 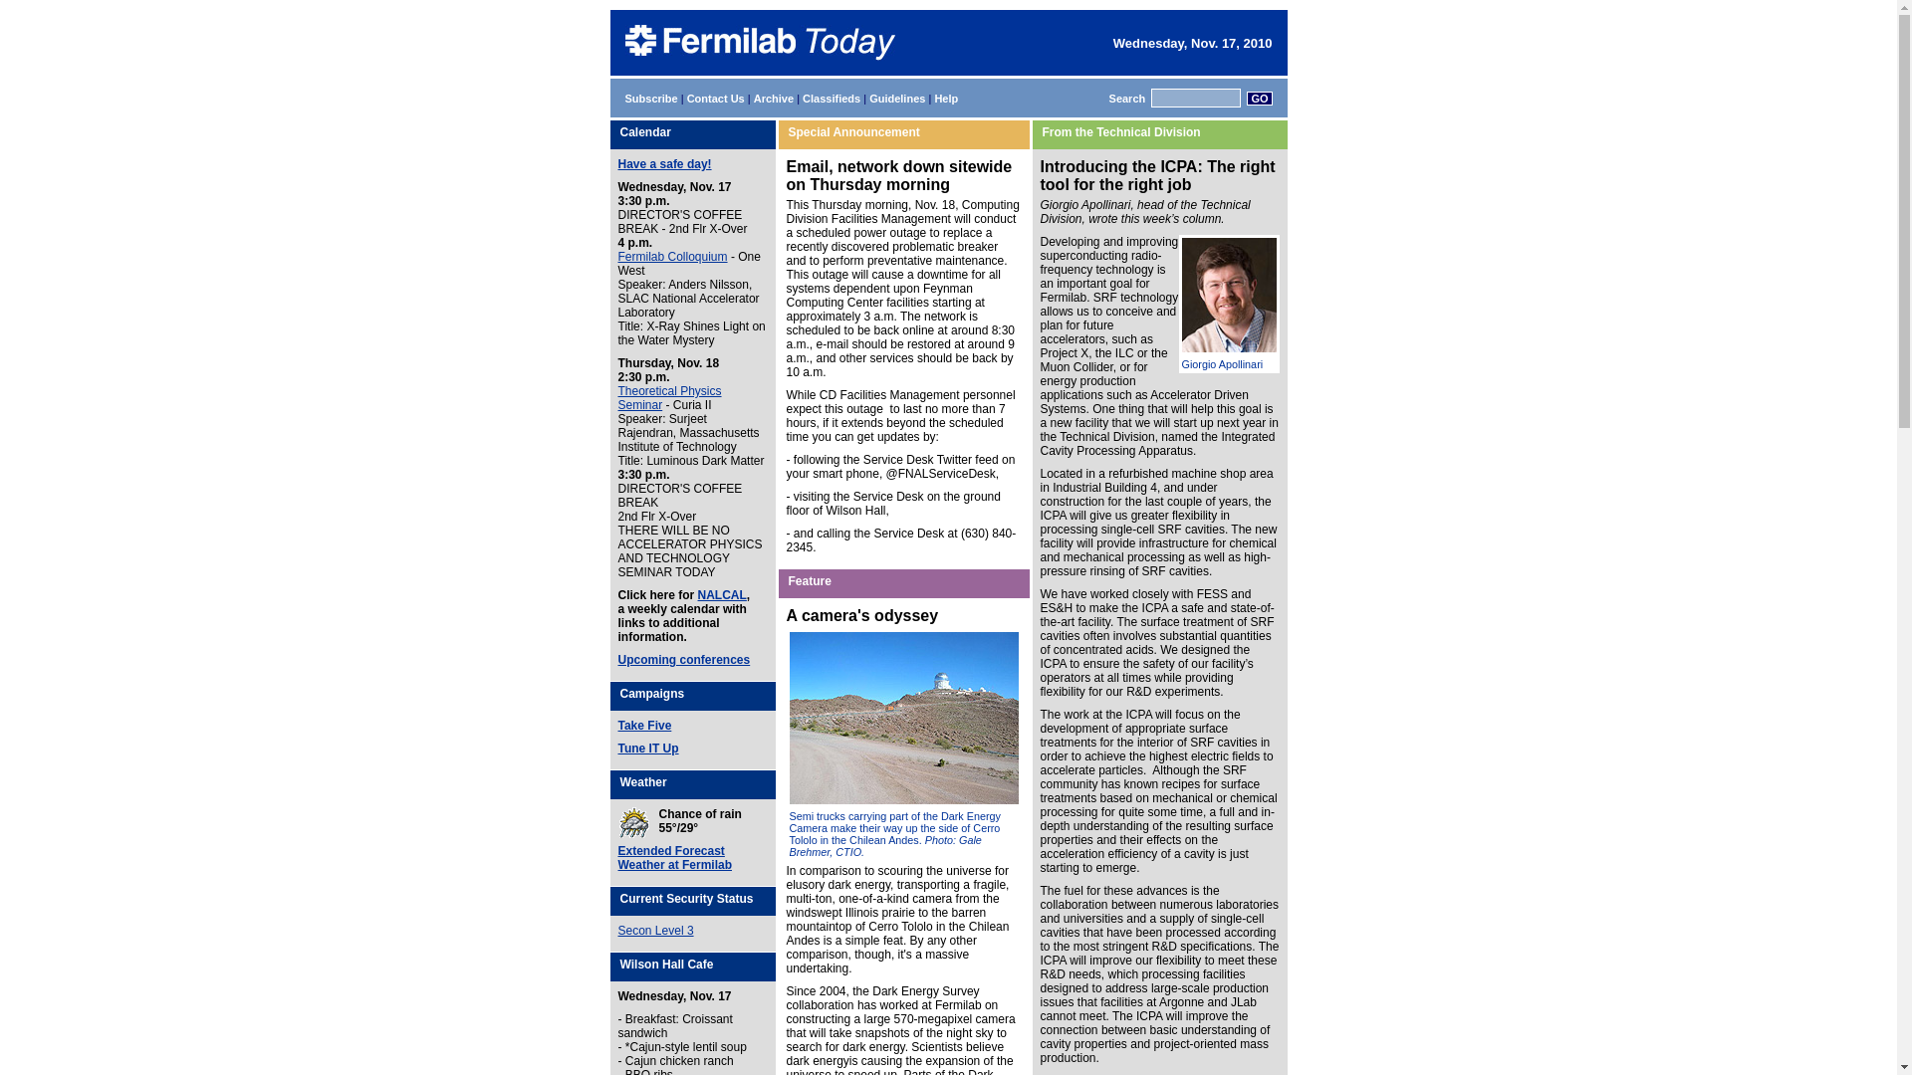 What do you see at coordinates (671, 850) in the screenshot?
I see `Extended Forecast` at bounding box center [671, 850].